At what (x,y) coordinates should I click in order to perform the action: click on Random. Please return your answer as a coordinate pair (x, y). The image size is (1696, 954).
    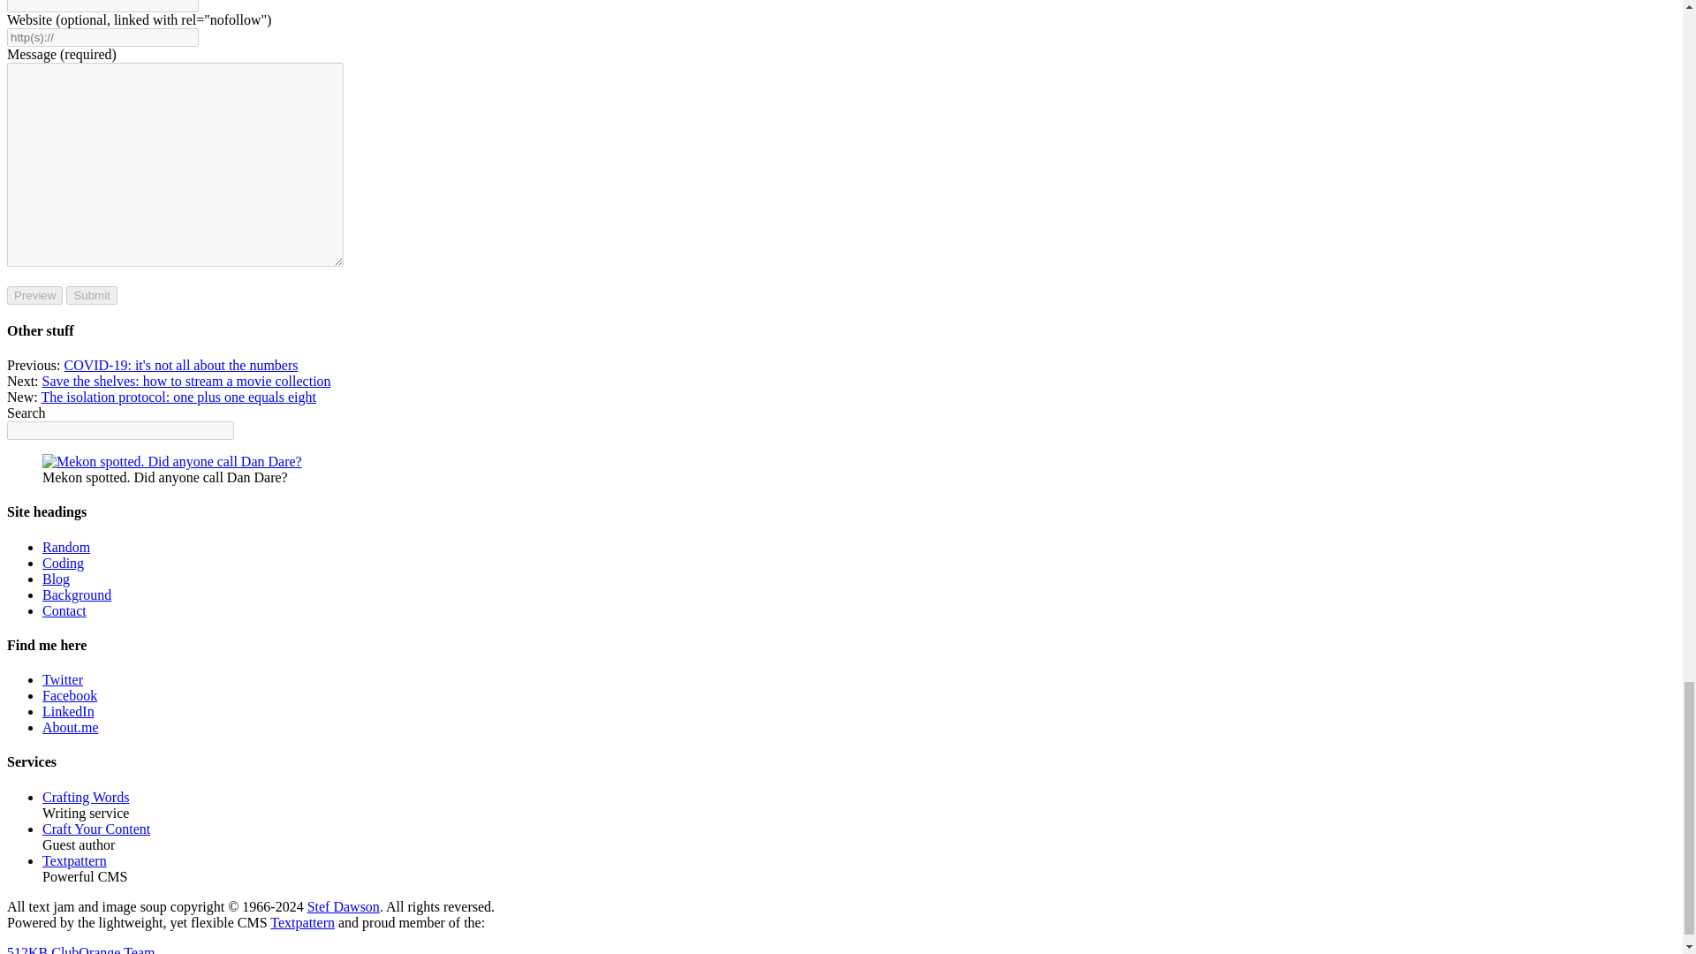
    Looking at the image, I should click on (65, 547).